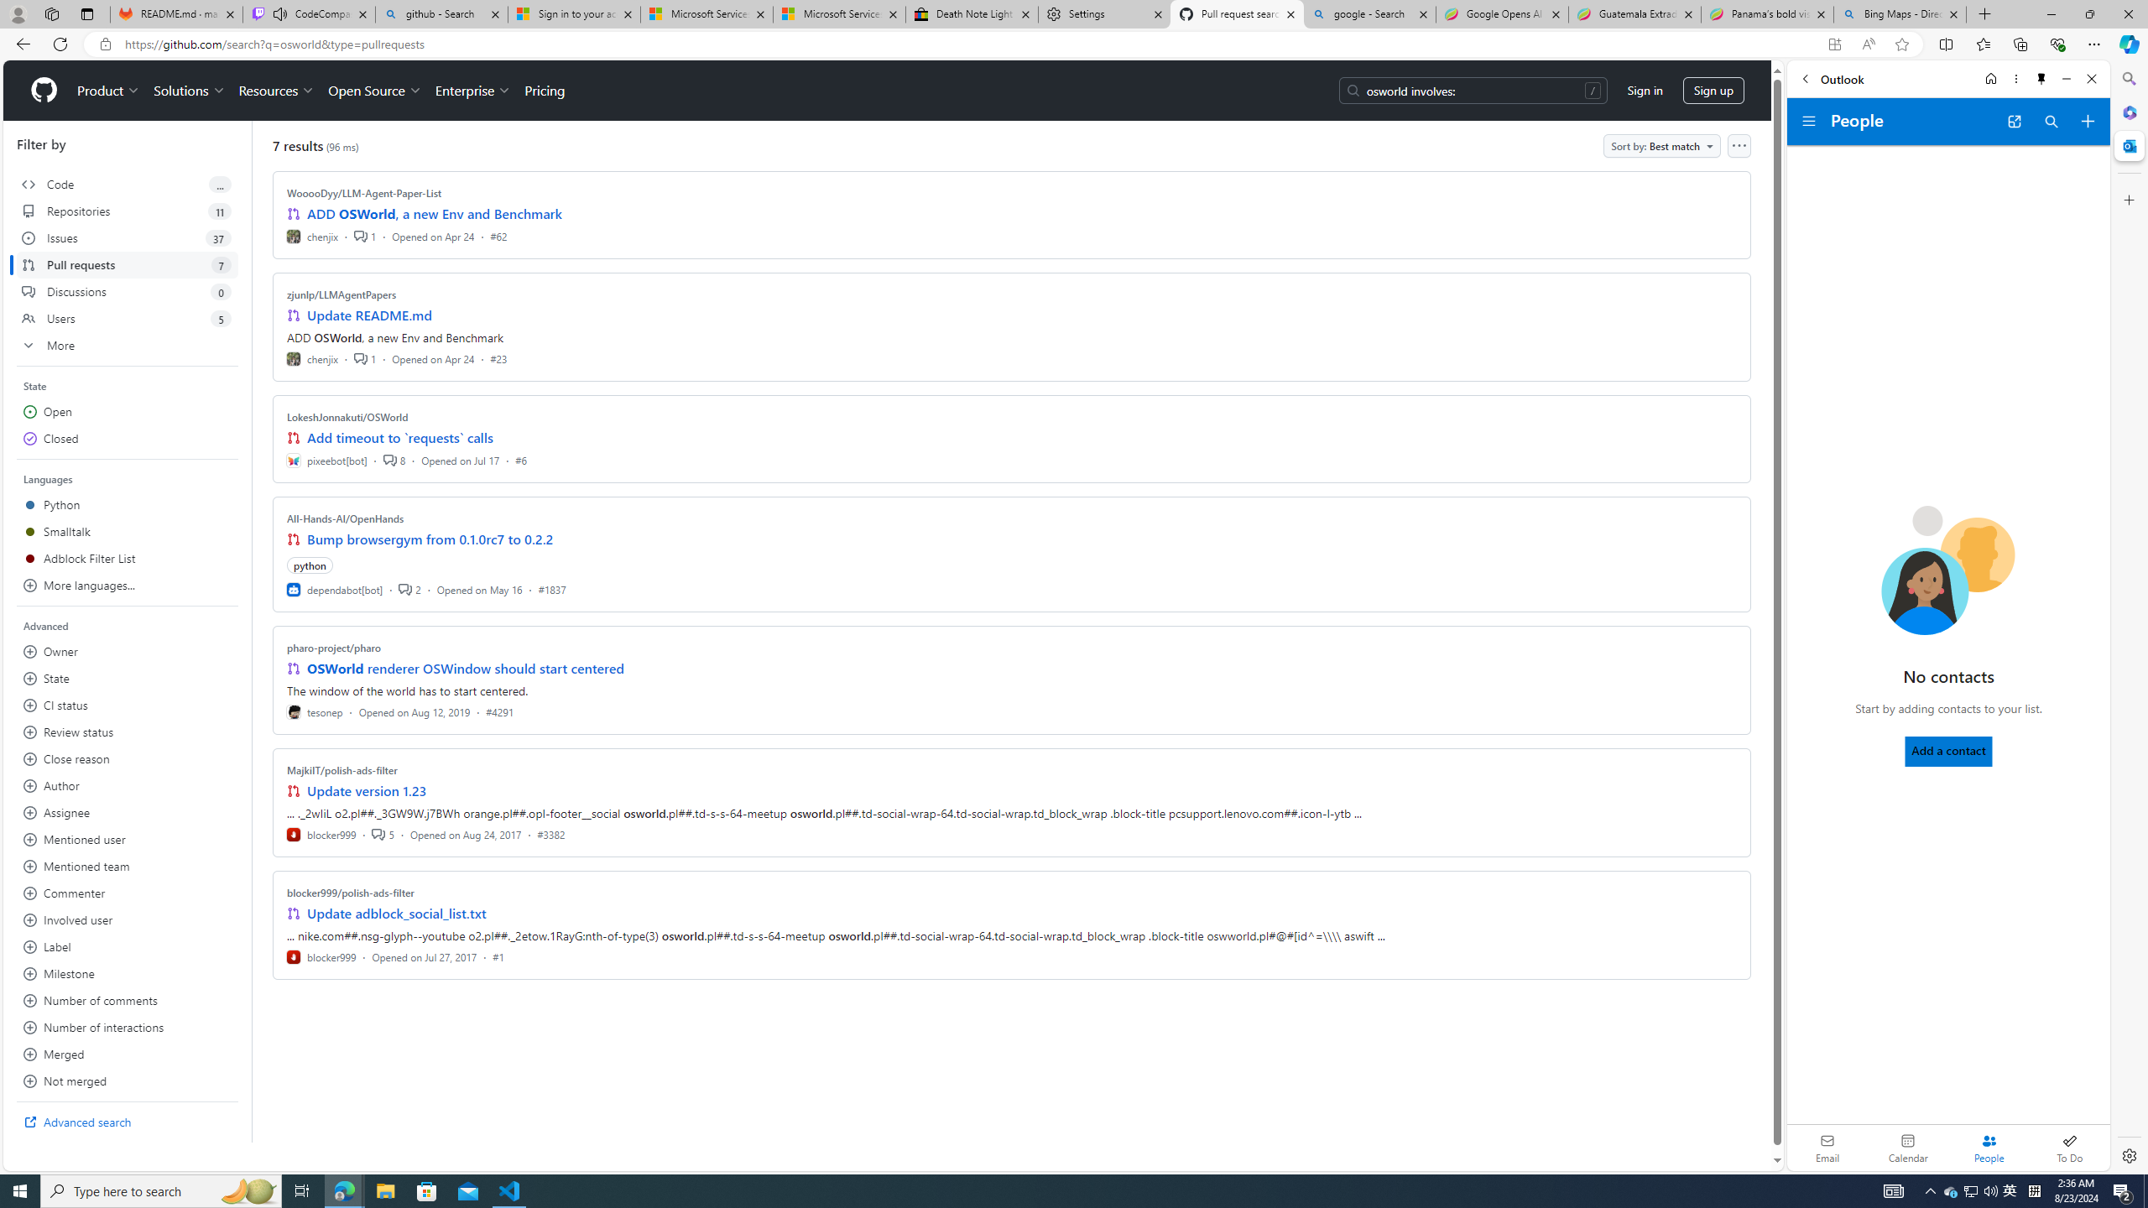 The width and height of the screenshot is (2148, 1208). Describe the element at coordinates (336, 589) in the screenshot. I see `dependabot[bot]` at that location.